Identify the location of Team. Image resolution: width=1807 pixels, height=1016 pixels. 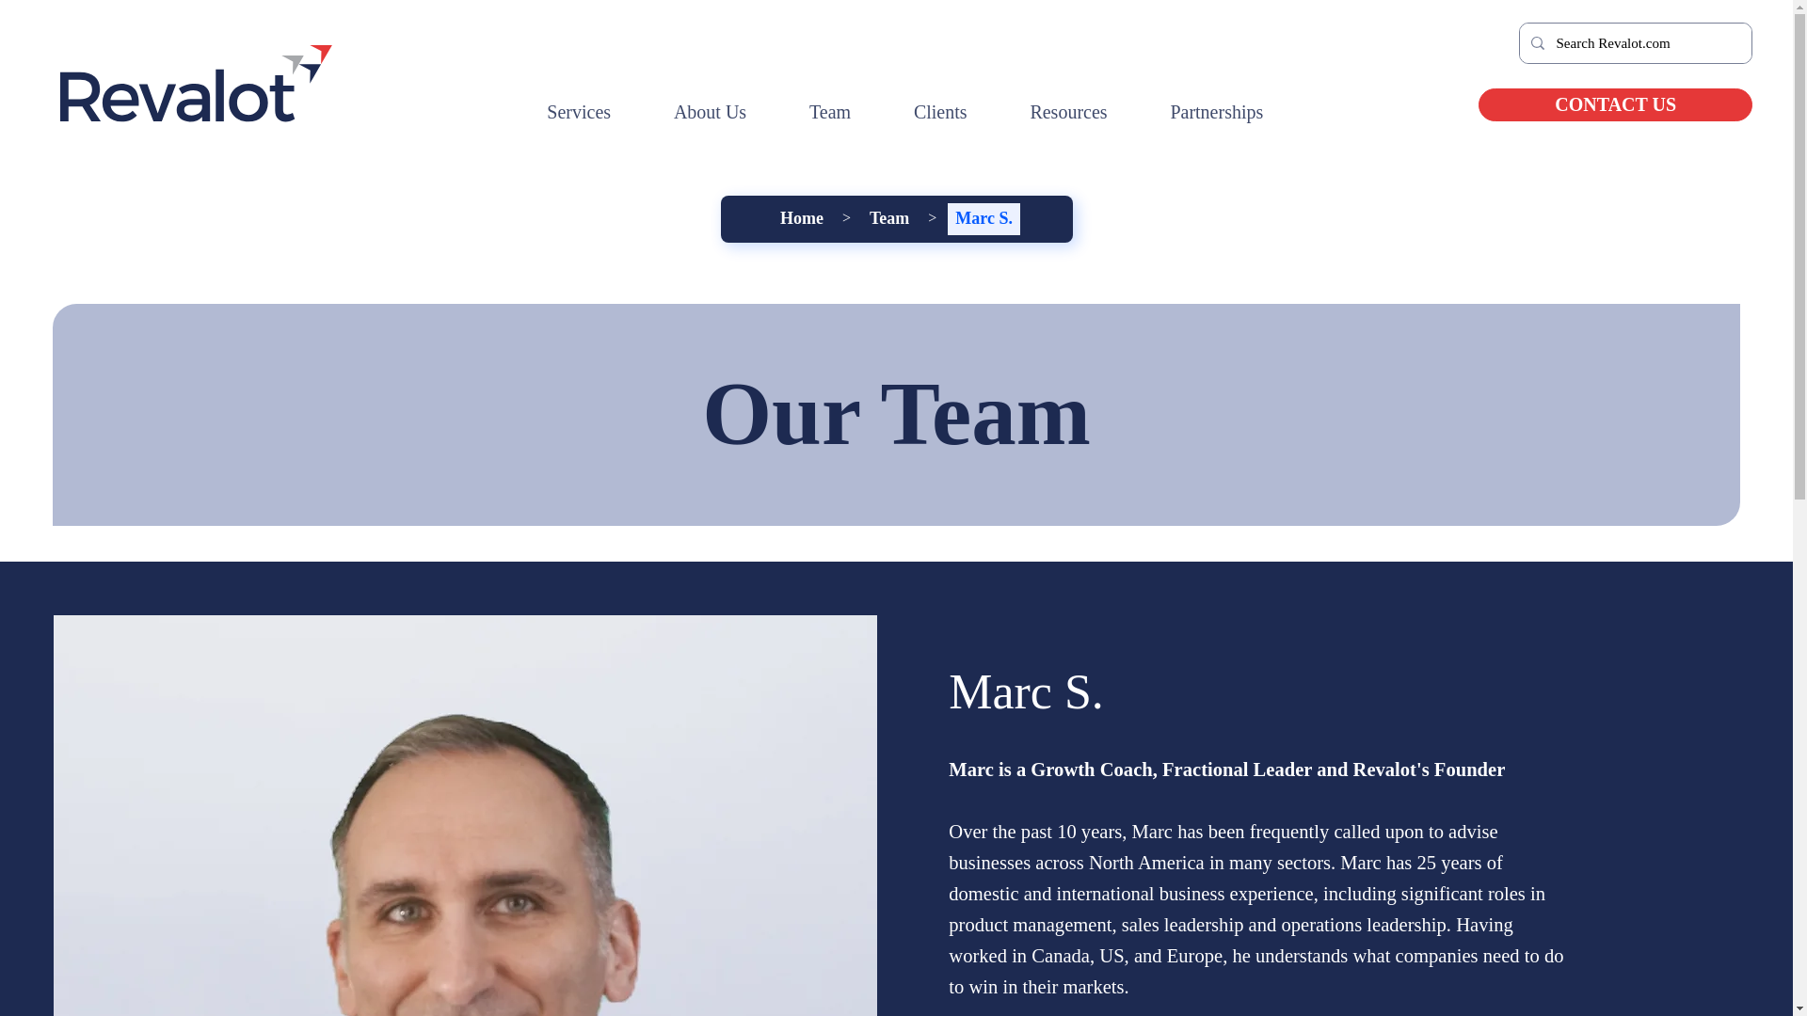
(830, 113).